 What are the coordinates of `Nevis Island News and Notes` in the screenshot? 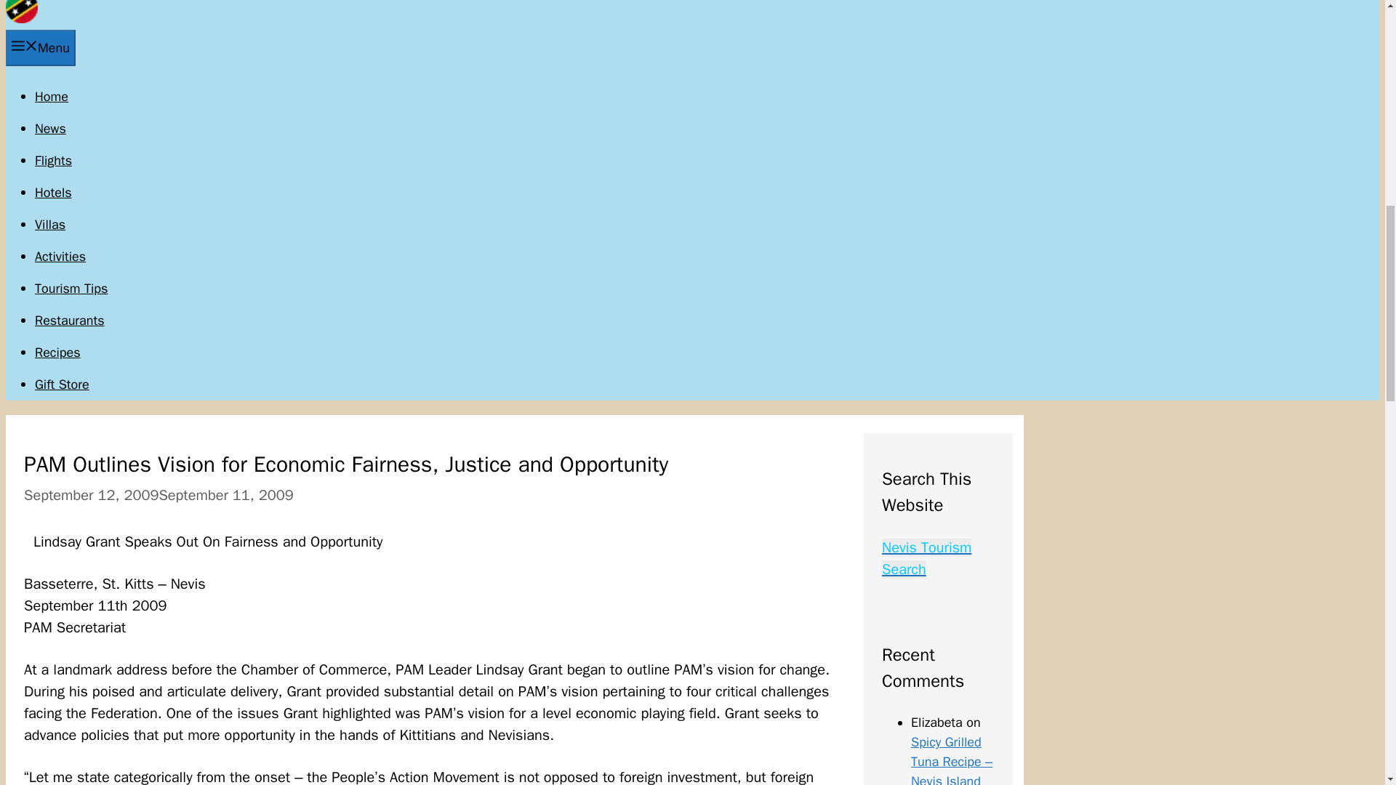 It's located at (21, 19).